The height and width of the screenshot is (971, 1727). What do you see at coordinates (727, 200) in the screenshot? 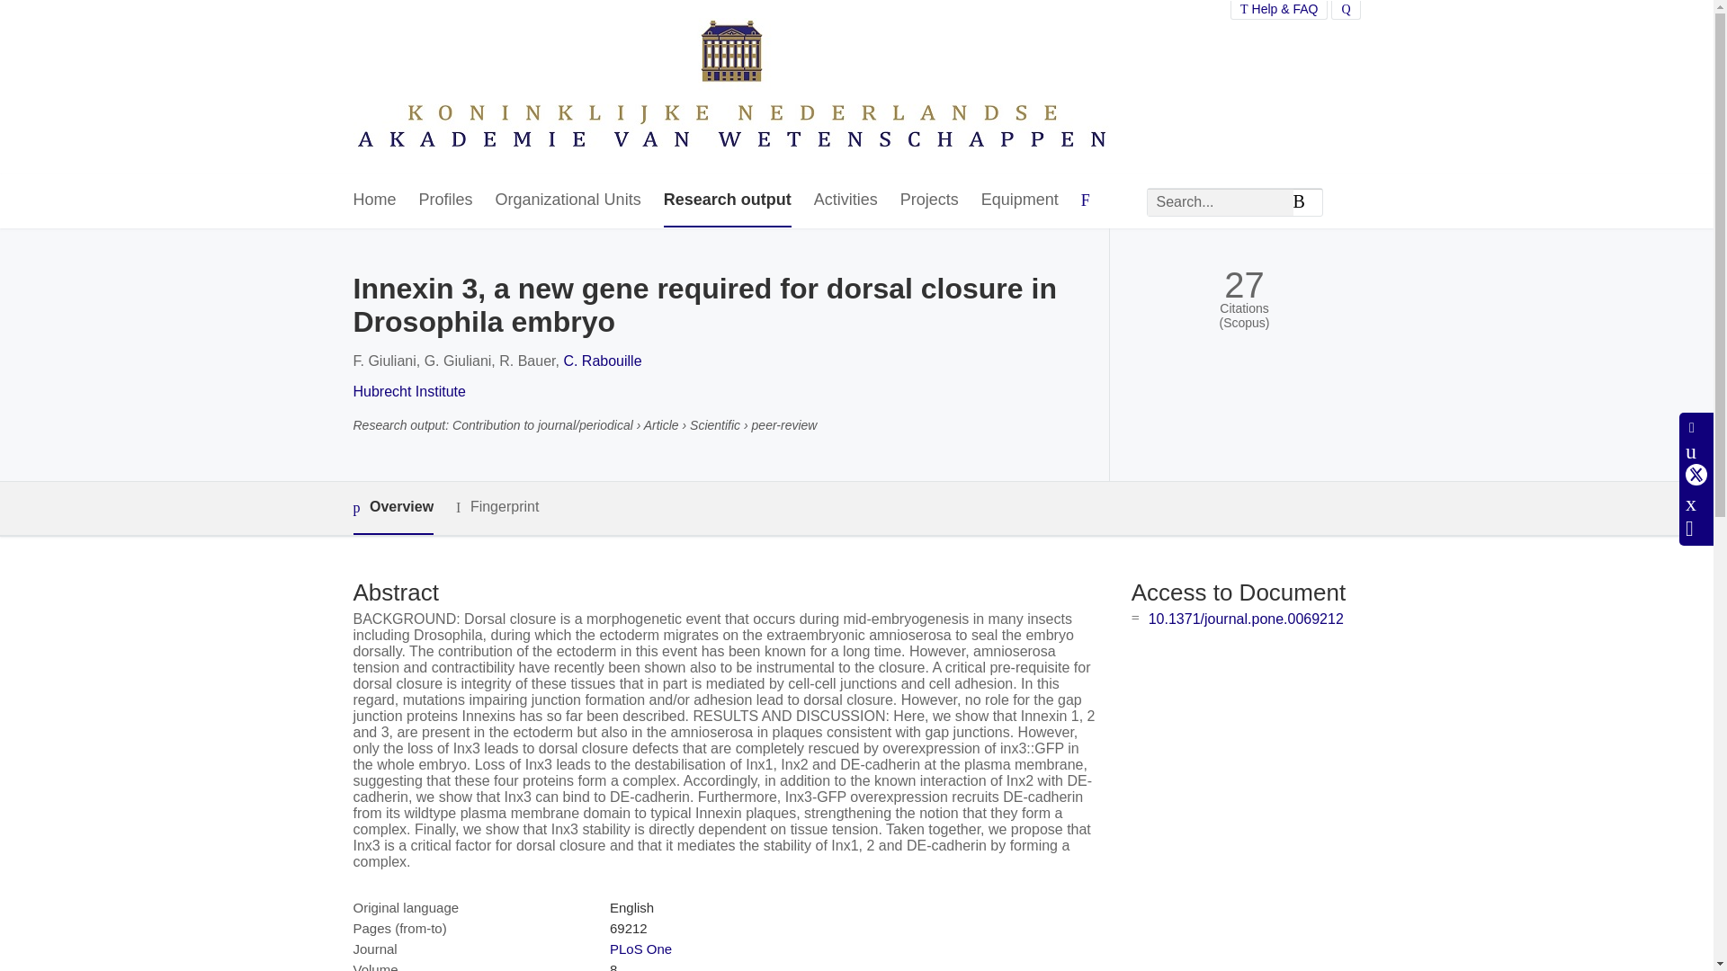
I see `Research output` at bounding box center [727, 200].